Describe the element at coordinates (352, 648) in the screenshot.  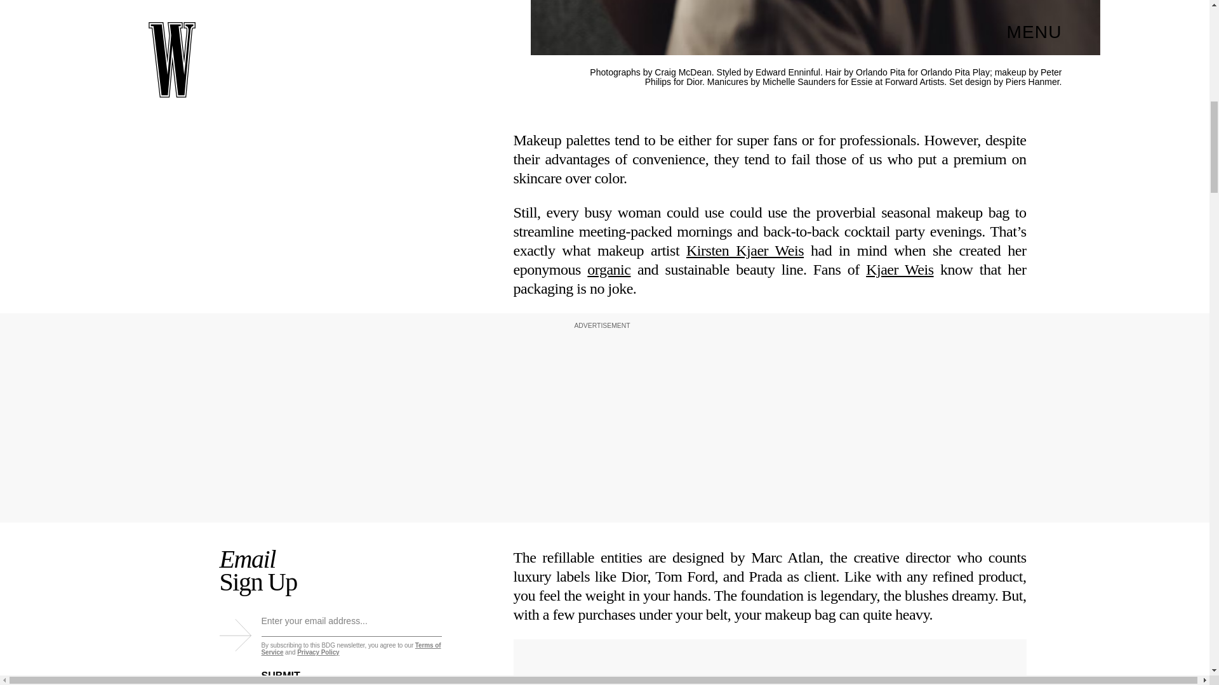
I see `Terms of Service` at that location.